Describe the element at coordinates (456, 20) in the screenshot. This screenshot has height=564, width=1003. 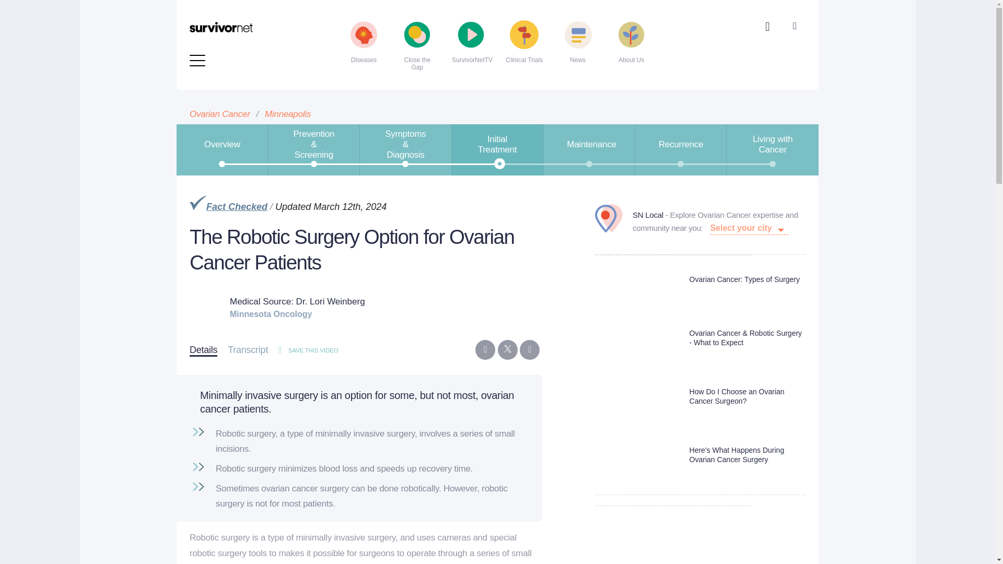
I see `Prostate Cancer` at that location.